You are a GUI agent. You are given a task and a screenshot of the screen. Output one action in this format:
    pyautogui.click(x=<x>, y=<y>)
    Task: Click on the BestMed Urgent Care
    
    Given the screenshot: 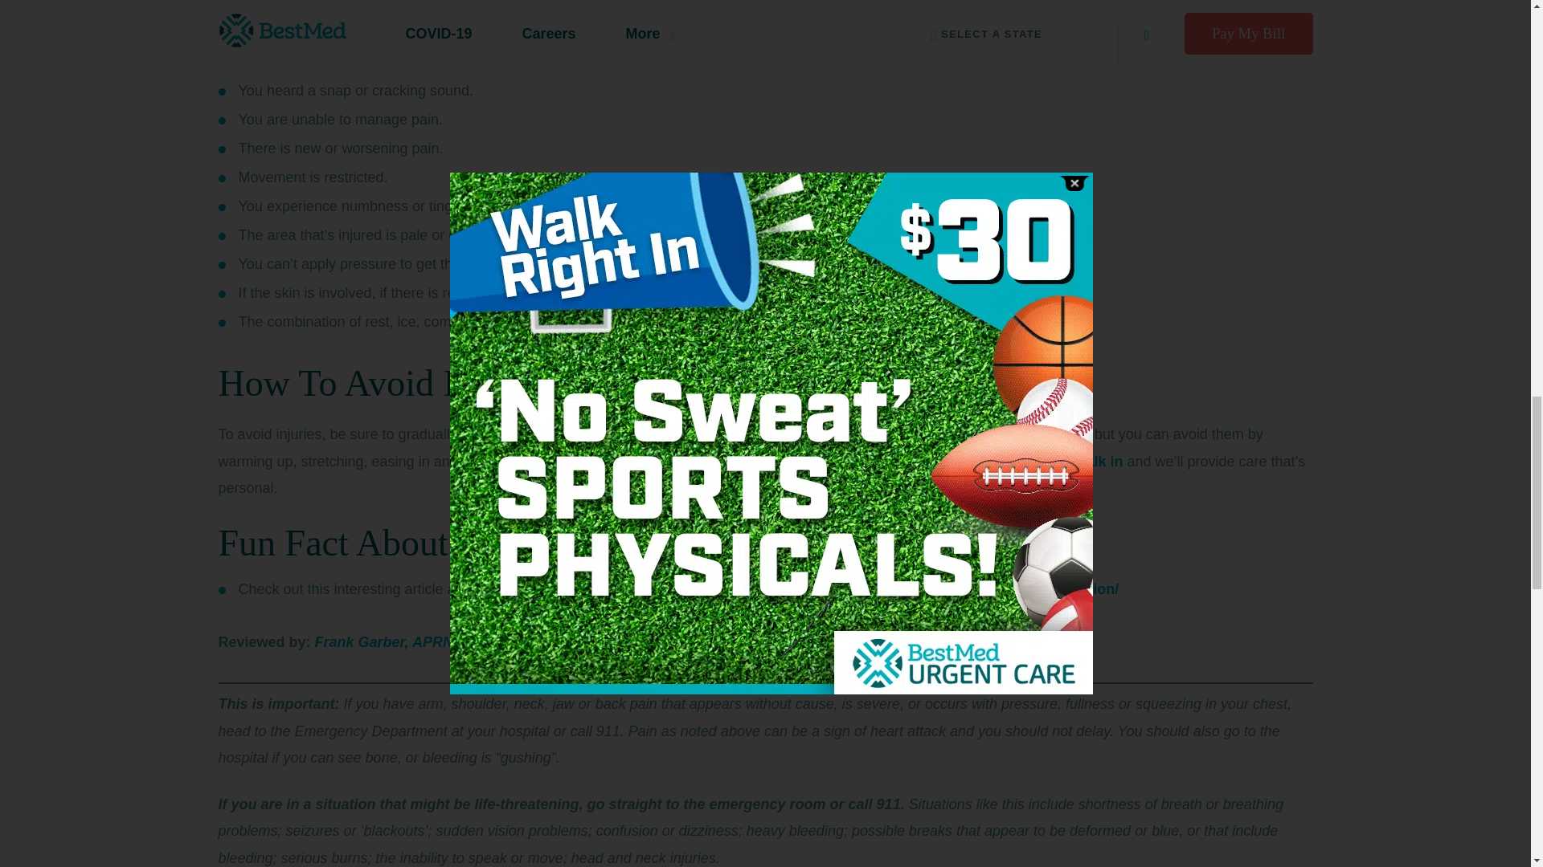 What is the action you would take?
    pyautogui.click(x=293, y=50)
    